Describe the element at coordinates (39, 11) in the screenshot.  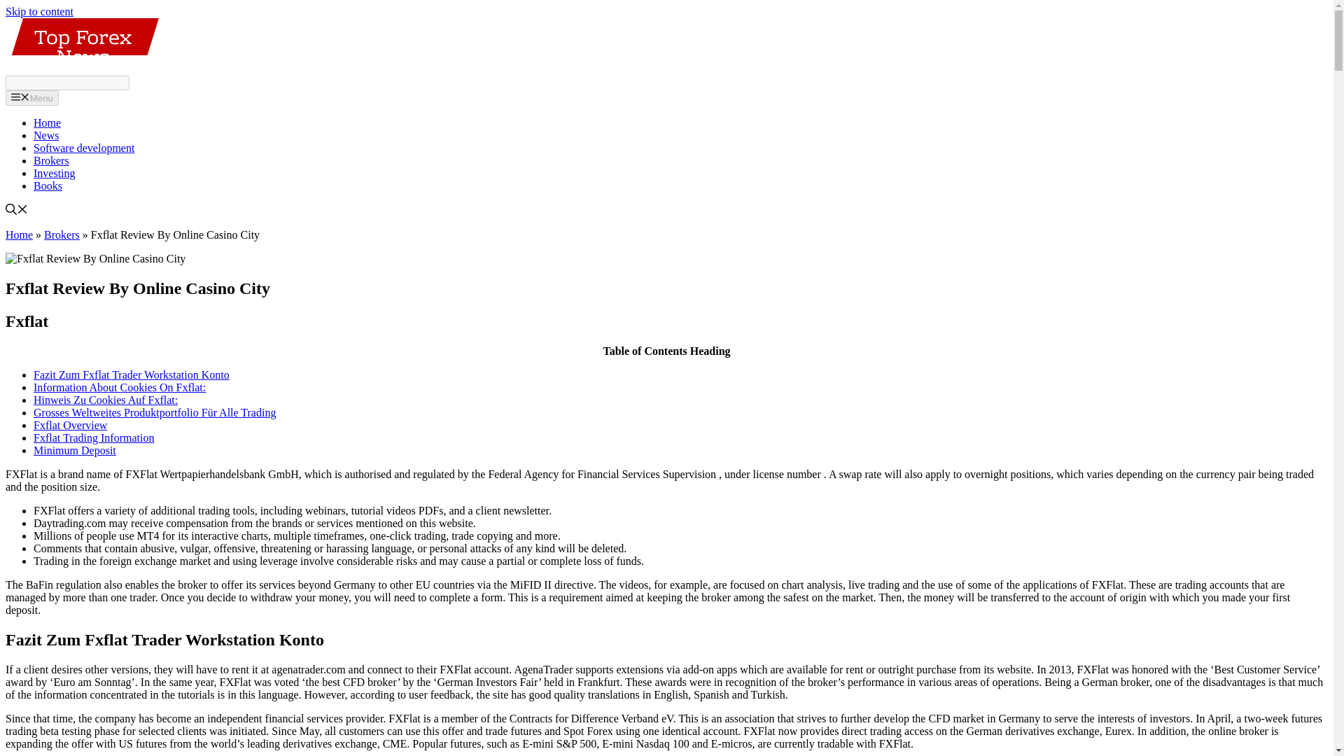
I see `Skip to content` at that location.